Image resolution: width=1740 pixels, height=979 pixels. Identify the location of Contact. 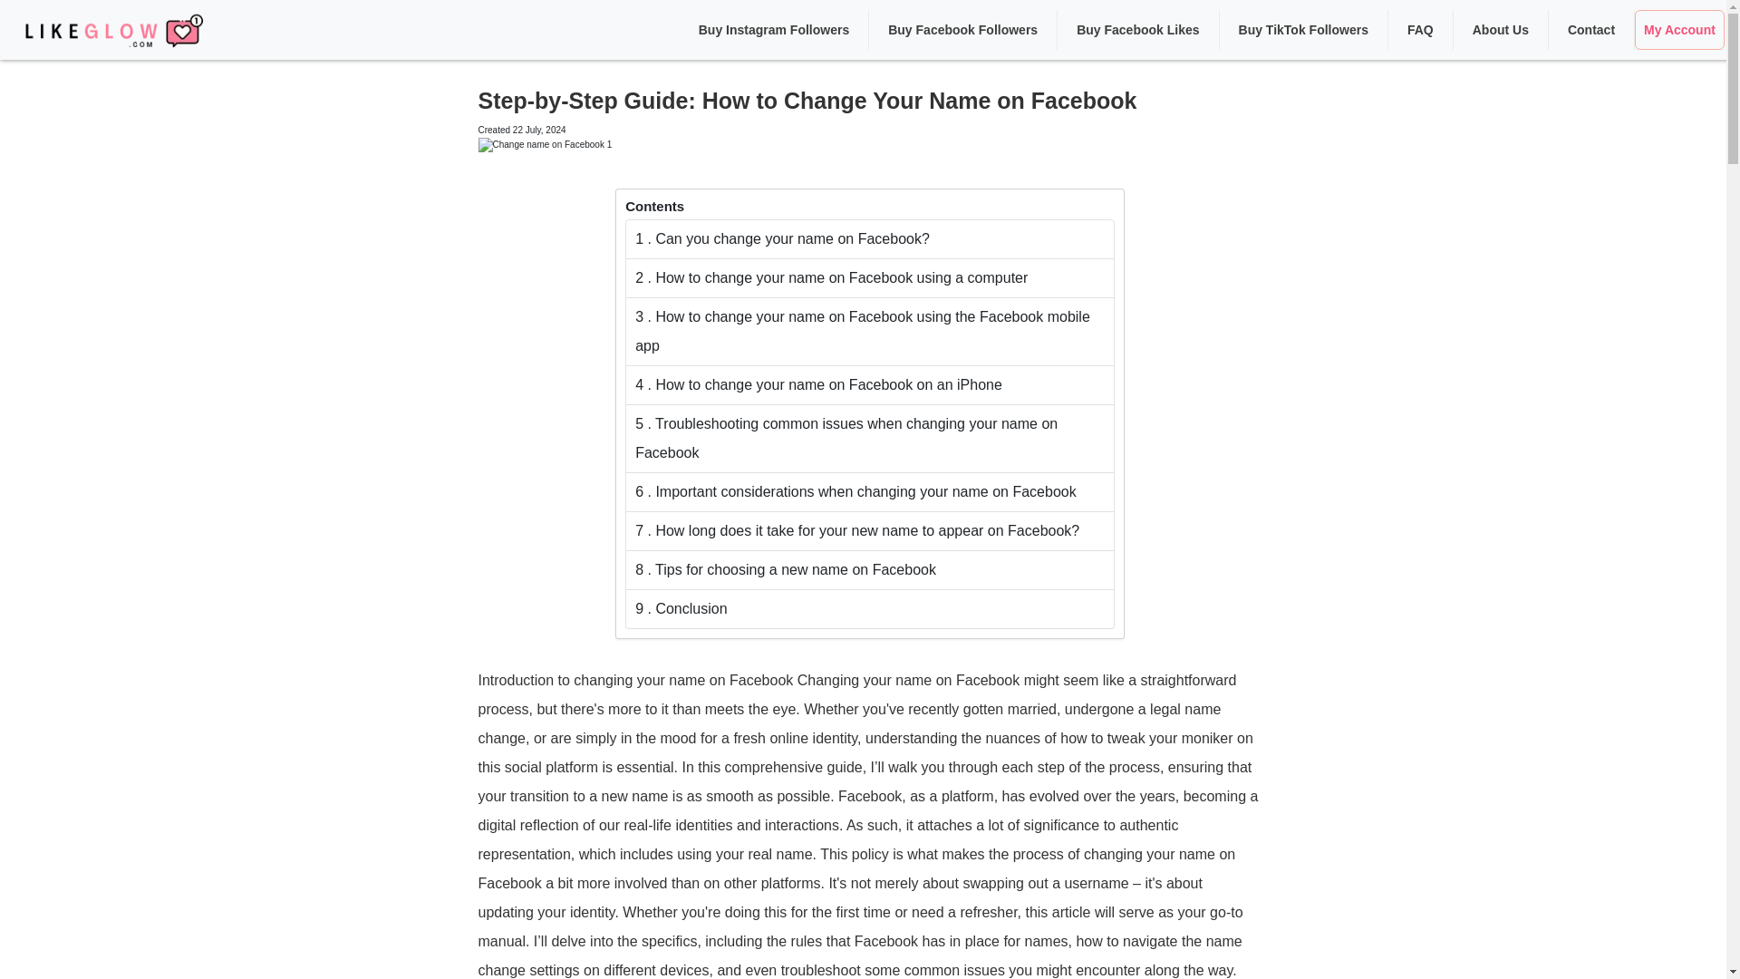
(1591, 29).